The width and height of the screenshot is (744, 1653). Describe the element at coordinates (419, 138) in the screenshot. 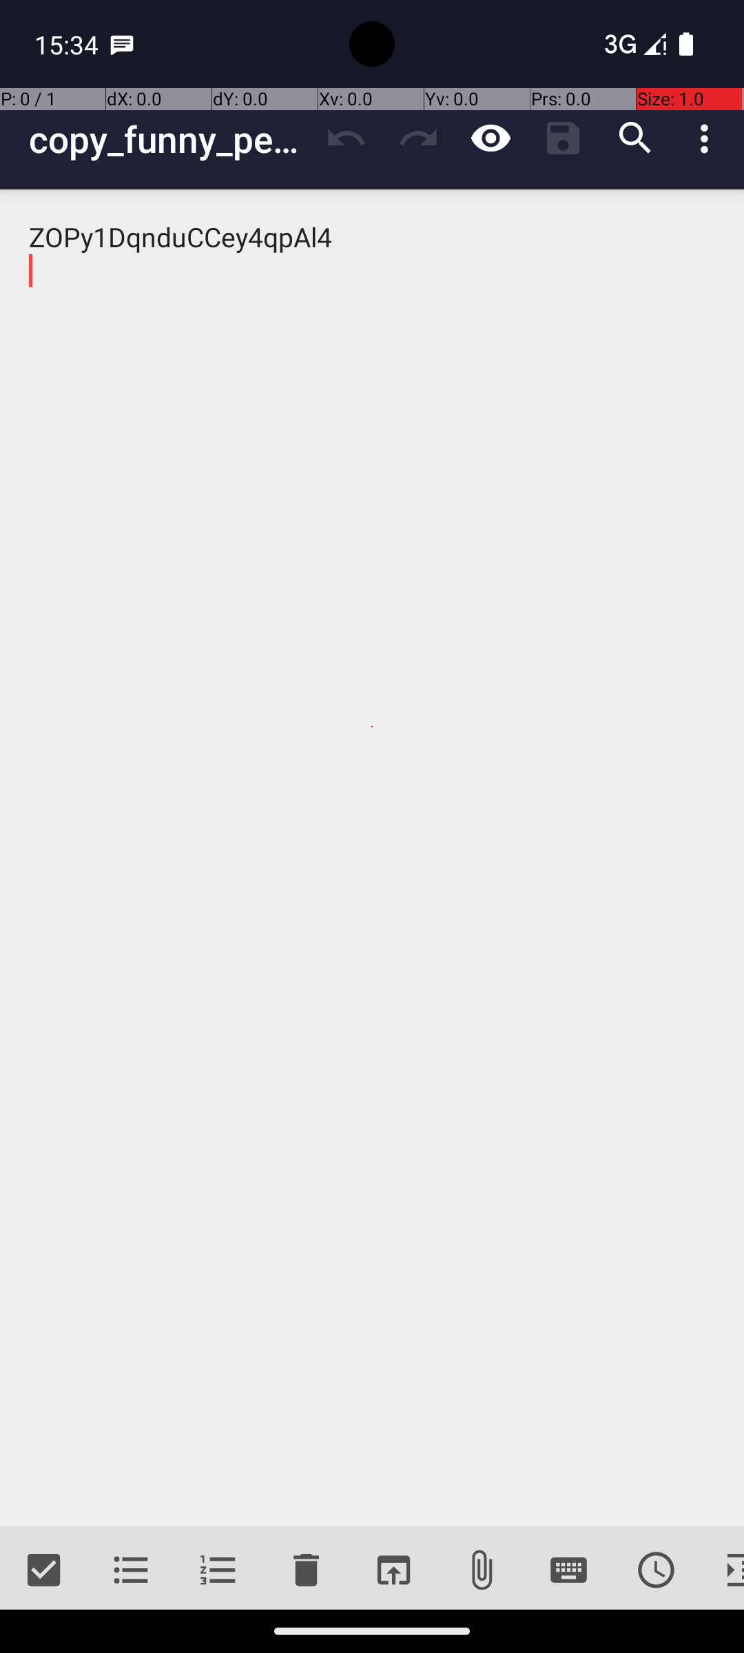

I see `Redo` at that location.